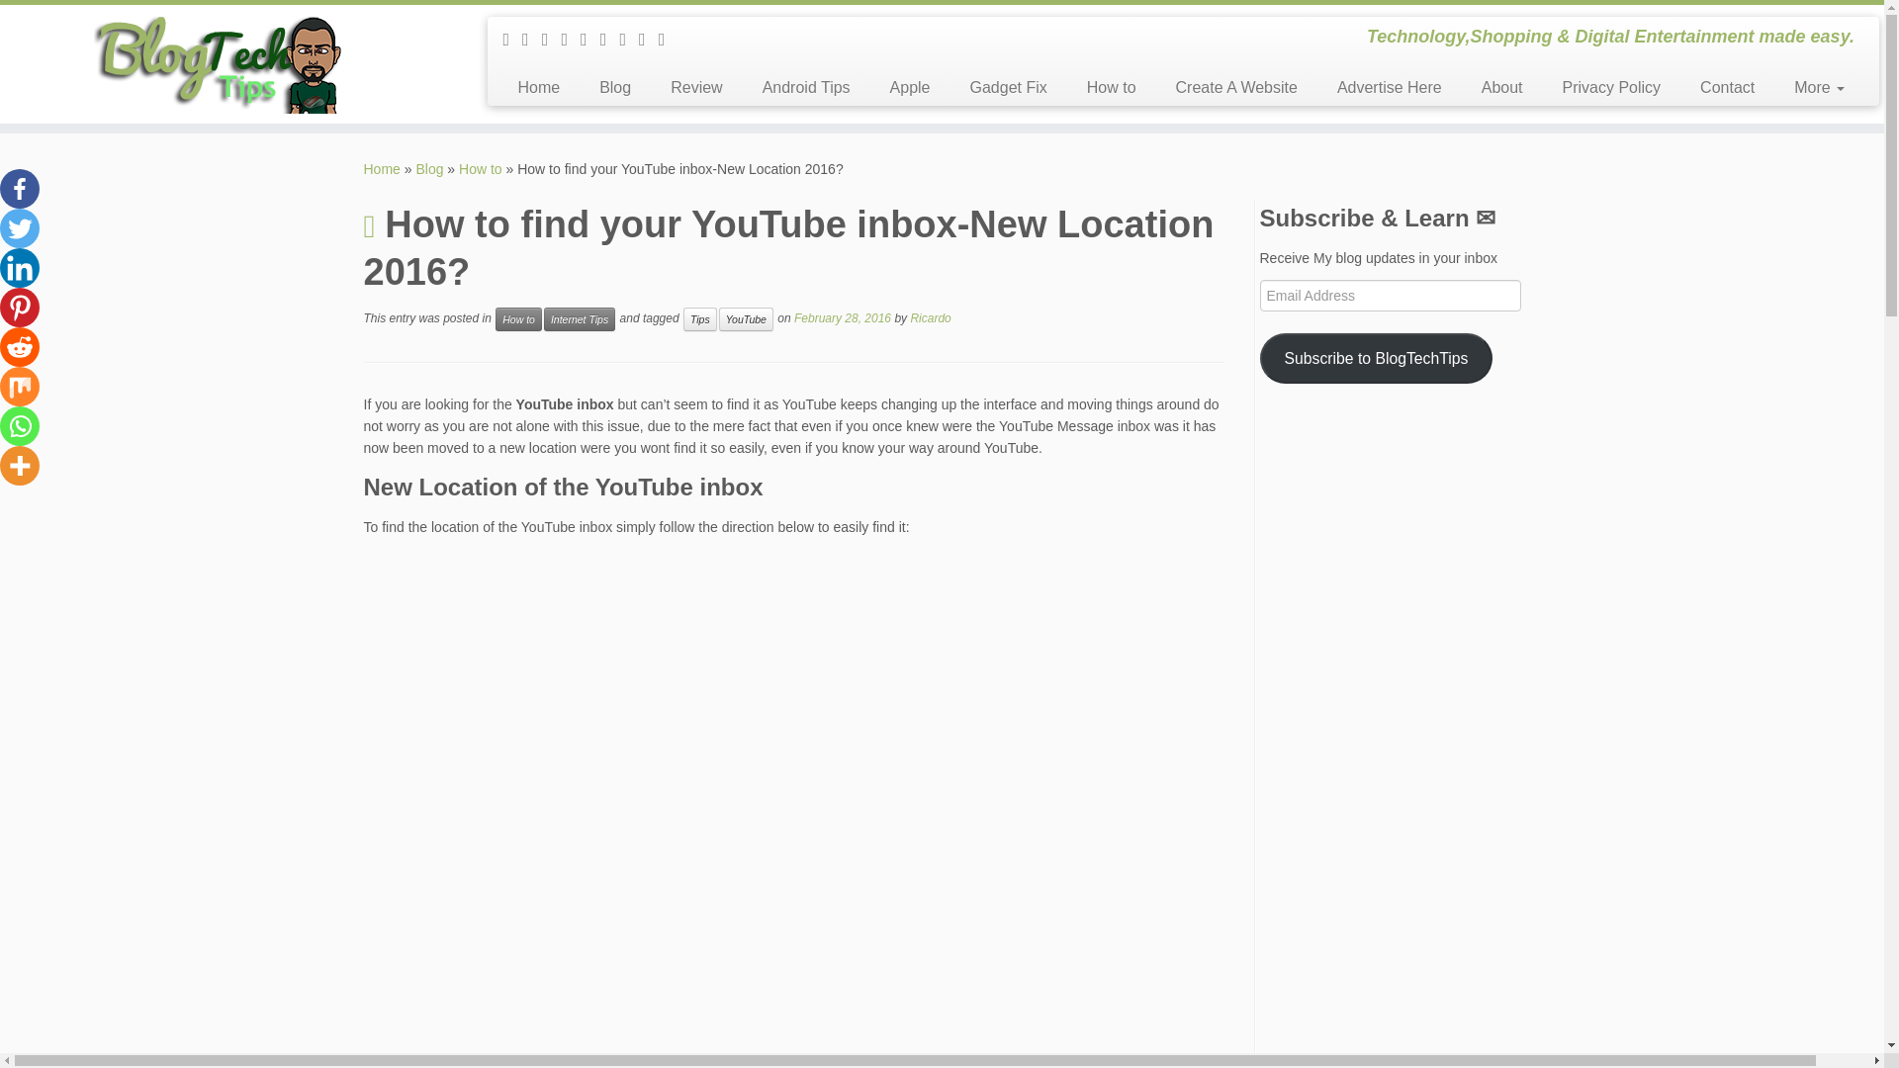  Describe the element at coordinates (669, 40) in the screenshot. I see `Follow me on LinkedIn` at that location.